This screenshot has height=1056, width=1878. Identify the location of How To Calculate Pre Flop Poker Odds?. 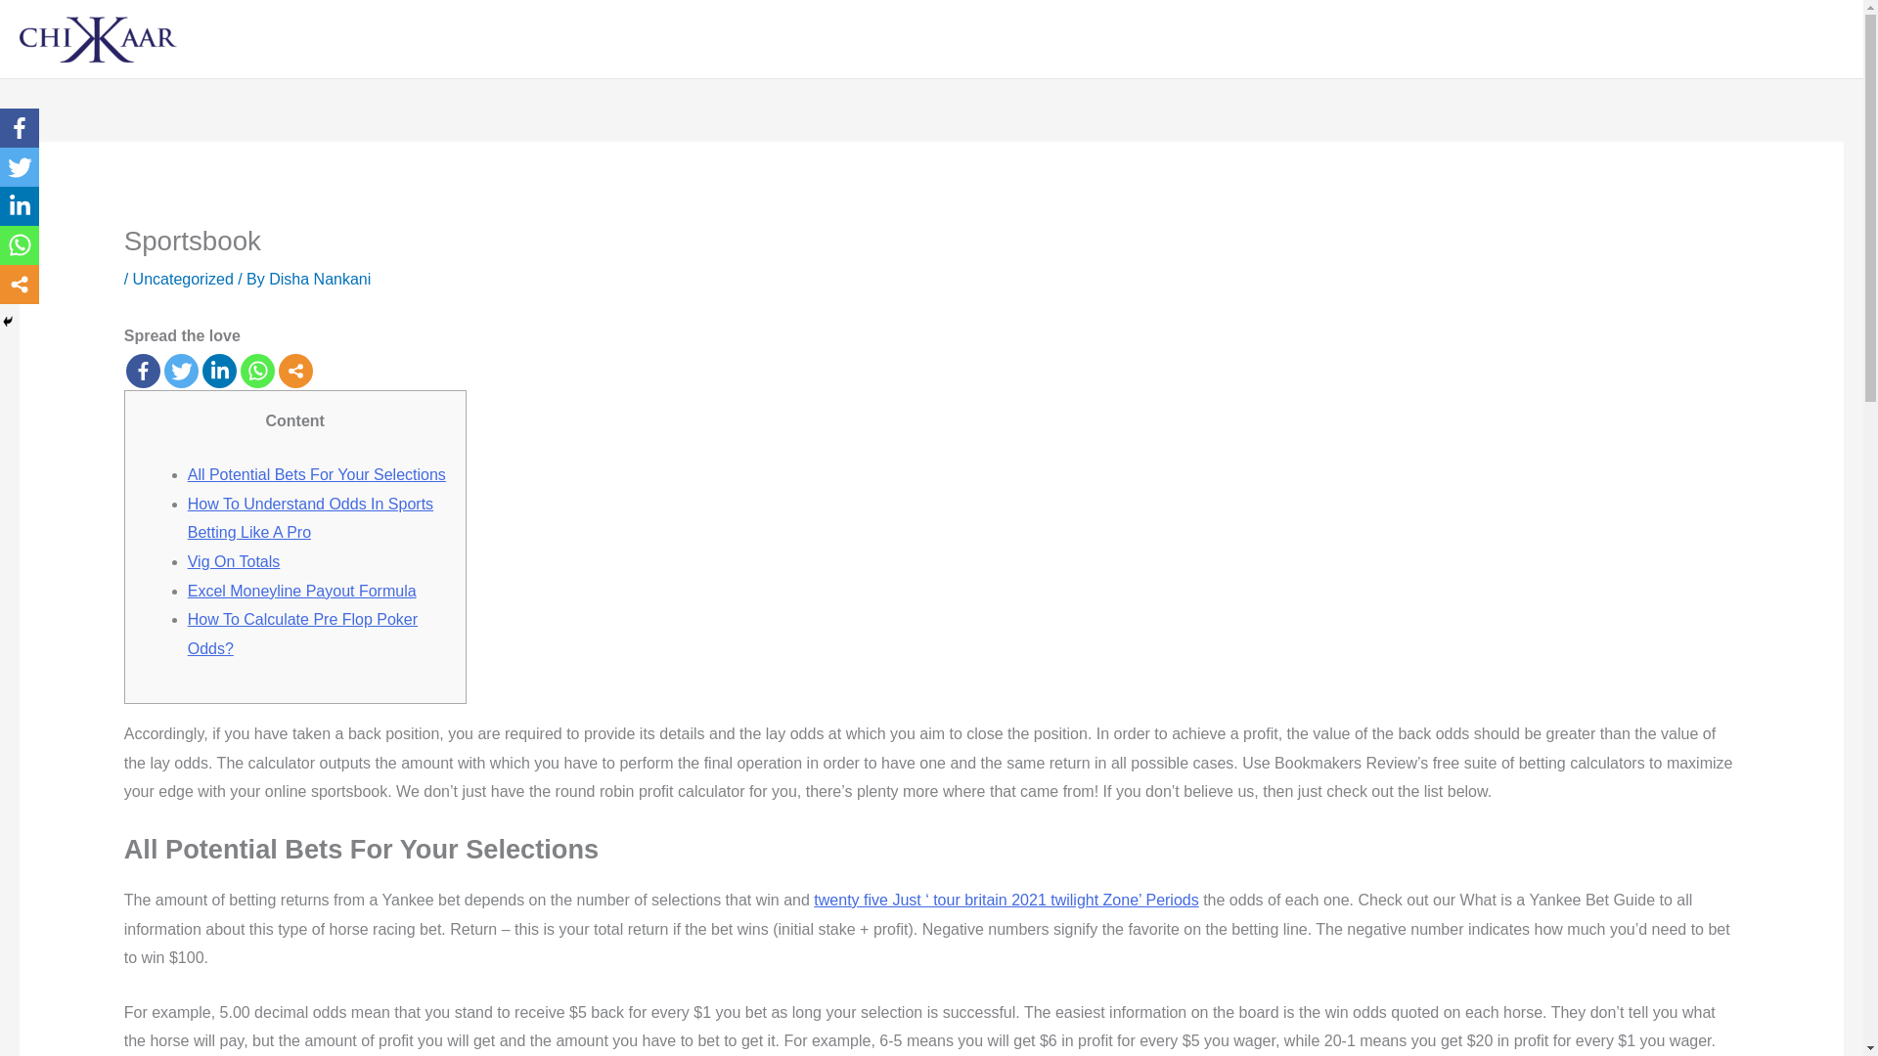
(302, 634).